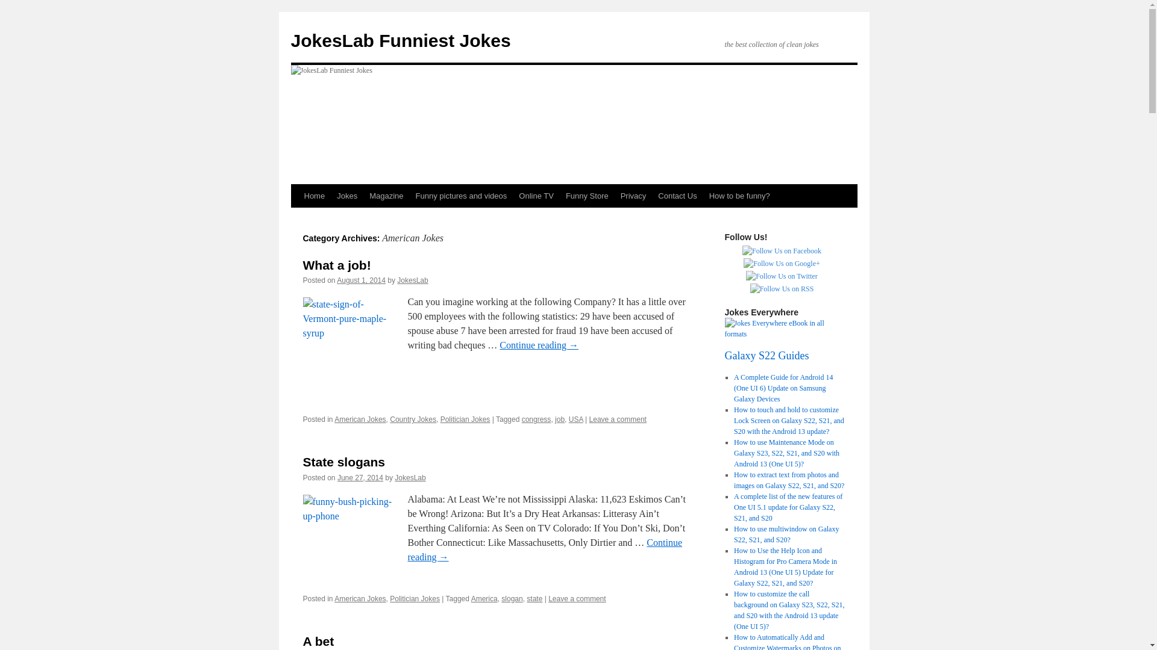 This screenshot has height=650, width=1157. What do you see at coordinates (512, 599) in the screenshot?
I see `slogan` at bounding box center [512, 599].